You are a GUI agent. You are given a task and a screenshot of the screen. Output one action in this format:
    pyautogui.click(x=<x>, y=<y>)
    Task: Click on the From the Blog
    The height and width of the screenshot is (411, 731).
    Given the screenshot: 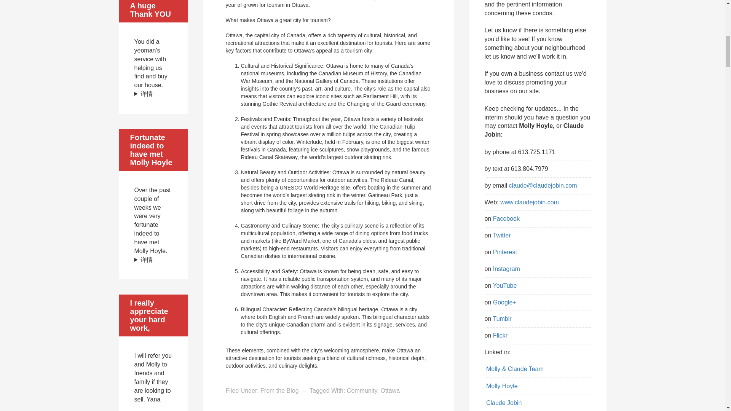 What is the action you would take?
    pyautogui.click(x=279, y=390)
    